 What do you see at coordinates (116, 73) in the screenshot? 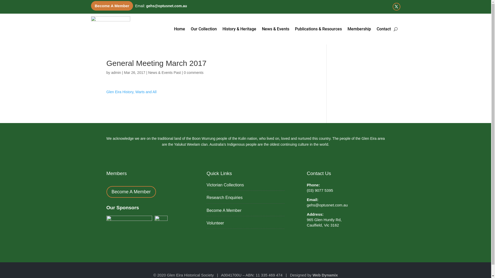
I see `admin` at bounding box center [116, 73].